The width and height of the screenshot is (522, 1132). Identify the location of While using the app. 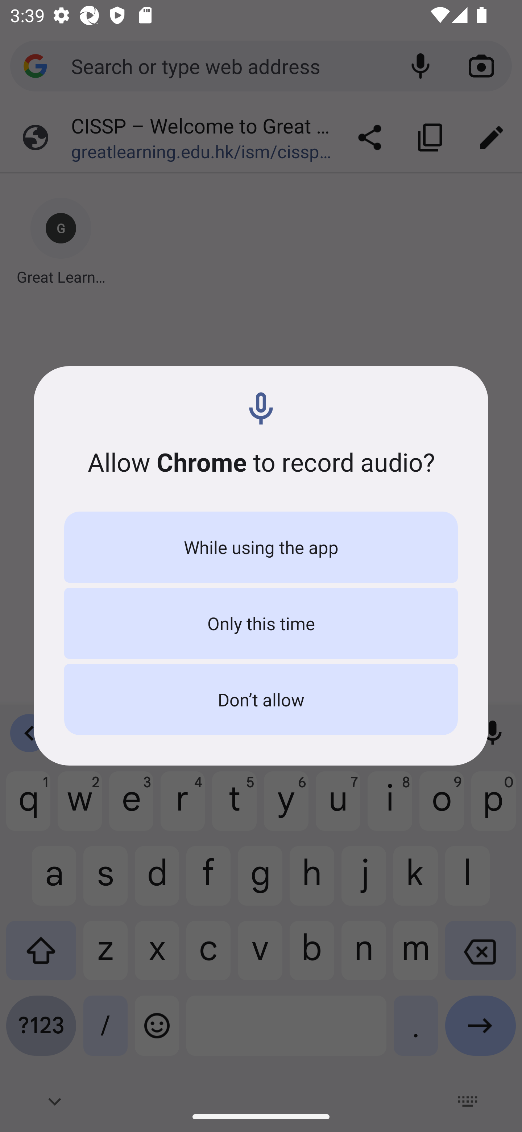
(261, 547).